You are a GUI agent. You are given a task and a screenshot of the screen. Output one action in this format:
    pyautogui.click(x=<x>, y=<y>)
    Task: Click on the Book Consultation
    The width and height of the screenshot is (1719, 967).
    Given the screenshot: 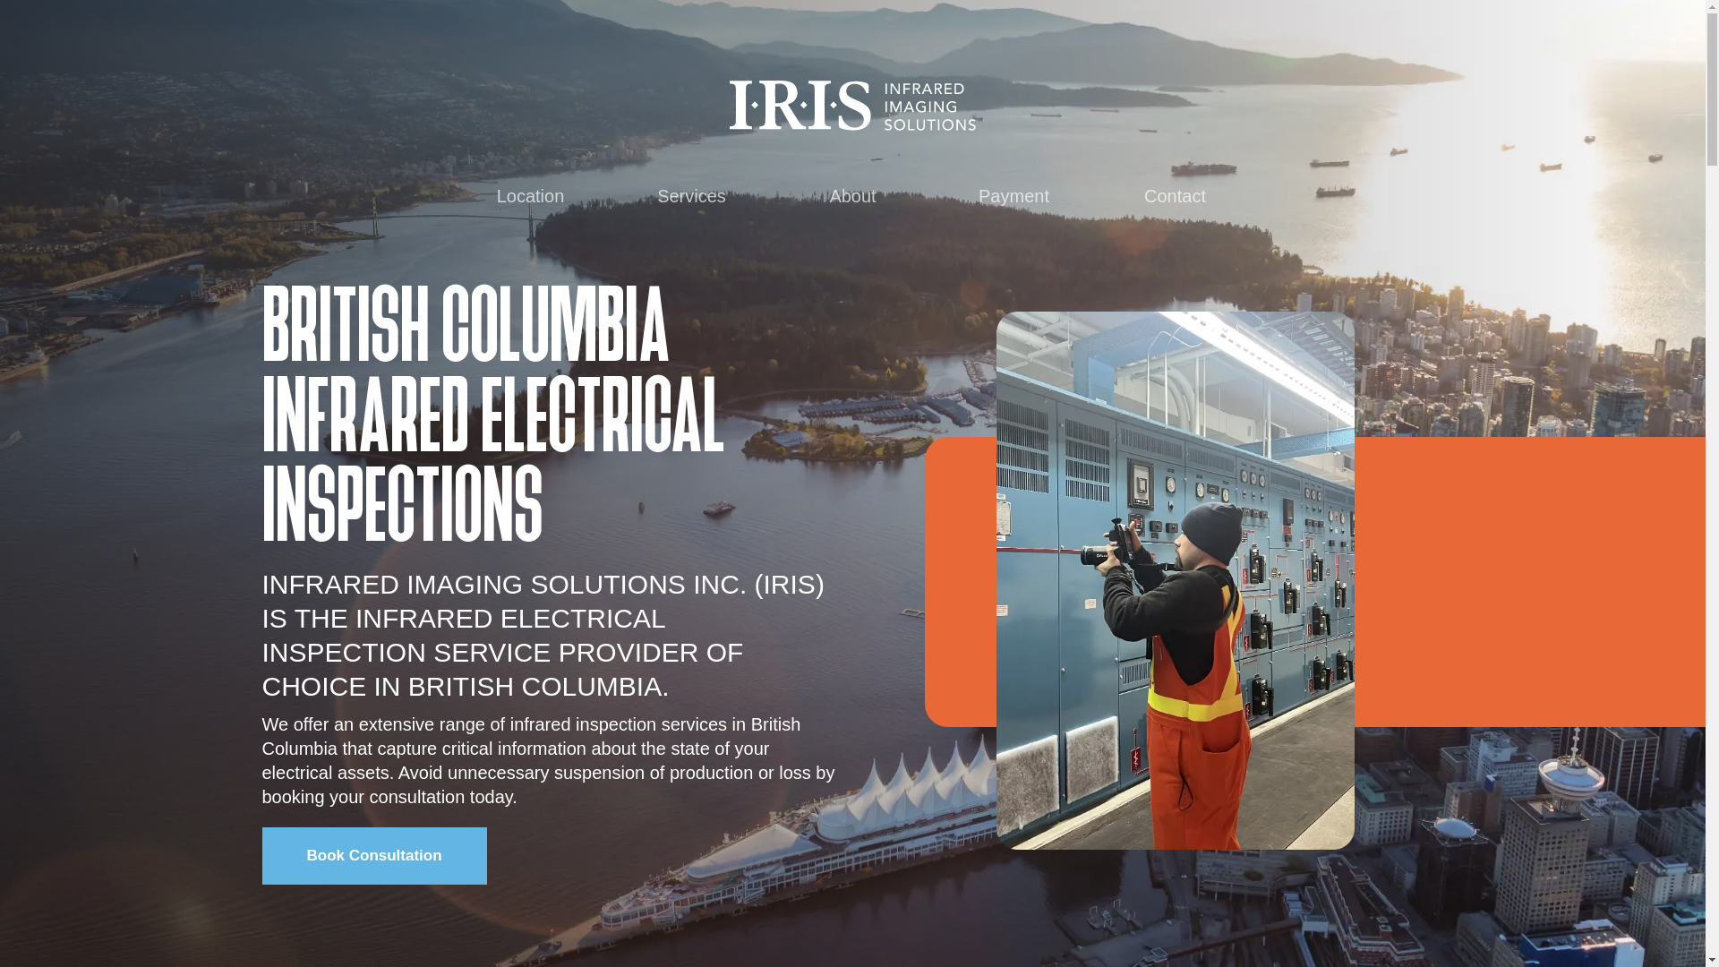 What is the action you would take?
    pyautogui.click(x=373, y=856)
    